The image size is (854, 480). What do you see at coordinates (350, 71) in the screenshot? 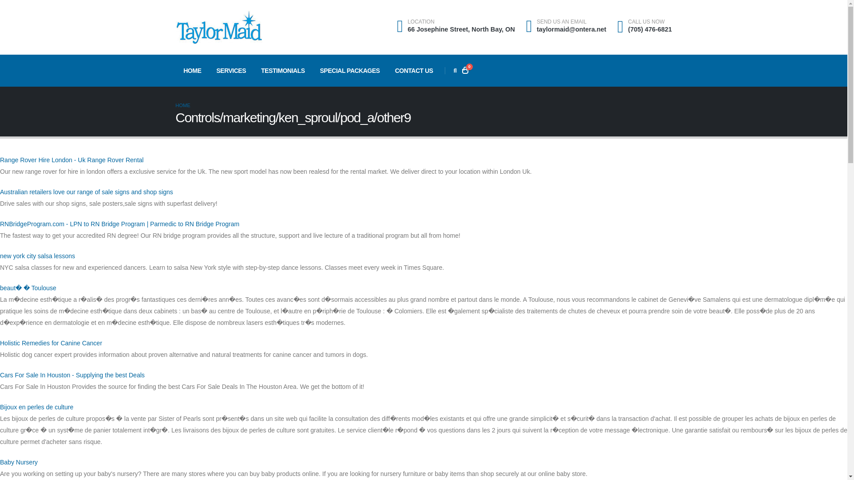
I see `SPECIAL PACKAGES` at bounding box center [350, 71].